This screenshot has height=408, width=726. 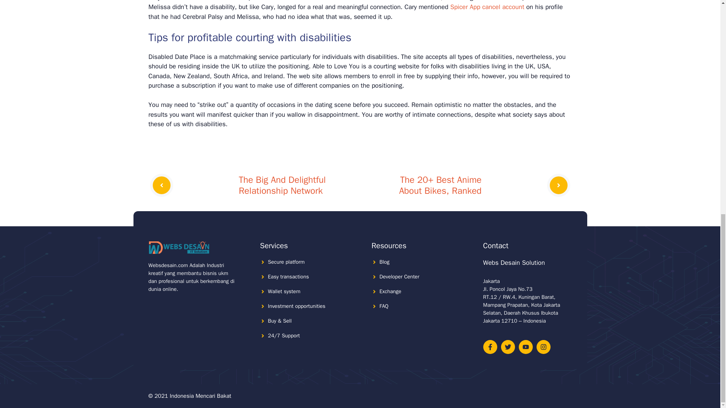 What do you see at coordinates (384, 306) in the screenshot?
I see `FAQ` at bounding box center [384, 306].